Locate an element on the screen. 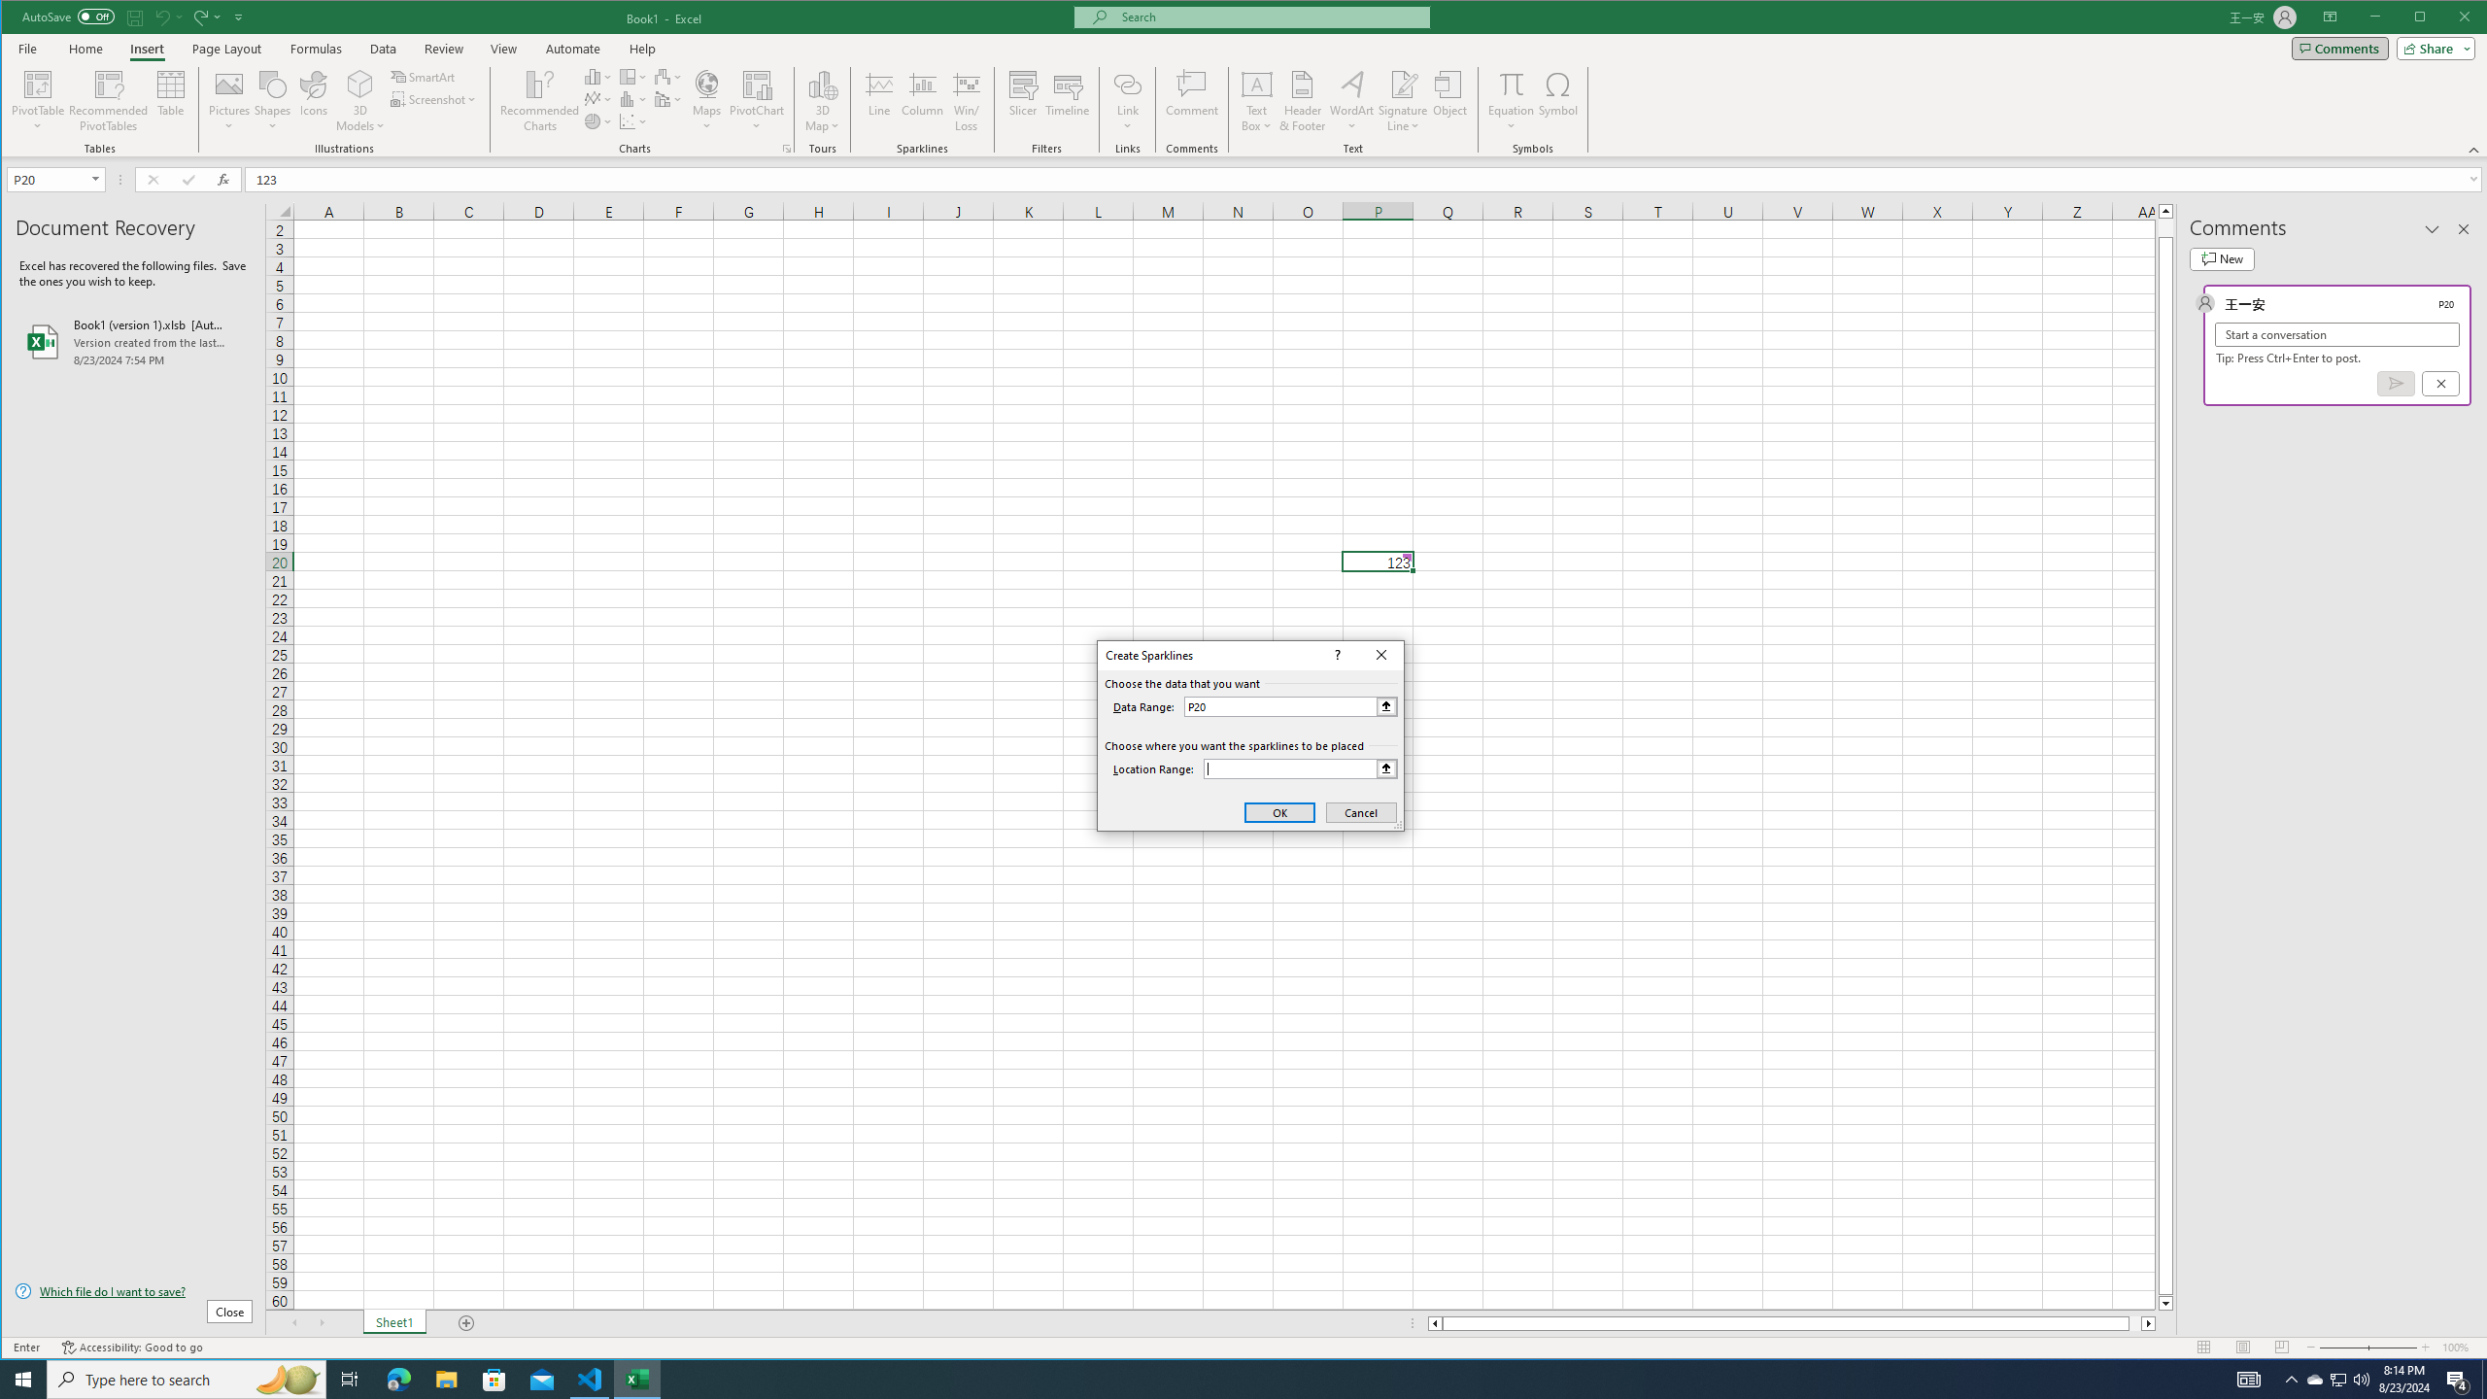 The height and width of the screenshot is (1399, 2487). Maximize is located at coordinates (2448, 18).